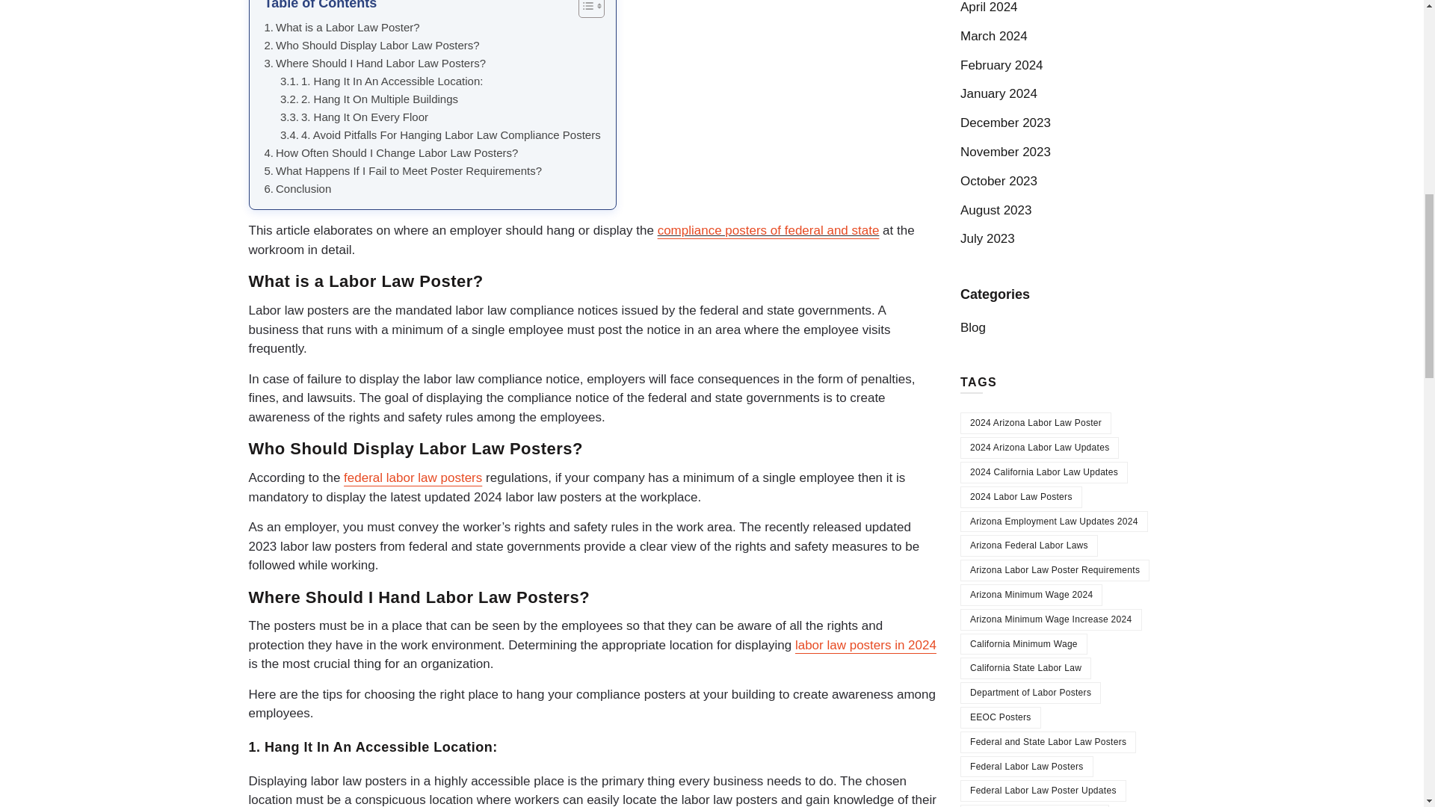  I want to click on Who Should Display Labor Law Posters?, so click(371, 45).